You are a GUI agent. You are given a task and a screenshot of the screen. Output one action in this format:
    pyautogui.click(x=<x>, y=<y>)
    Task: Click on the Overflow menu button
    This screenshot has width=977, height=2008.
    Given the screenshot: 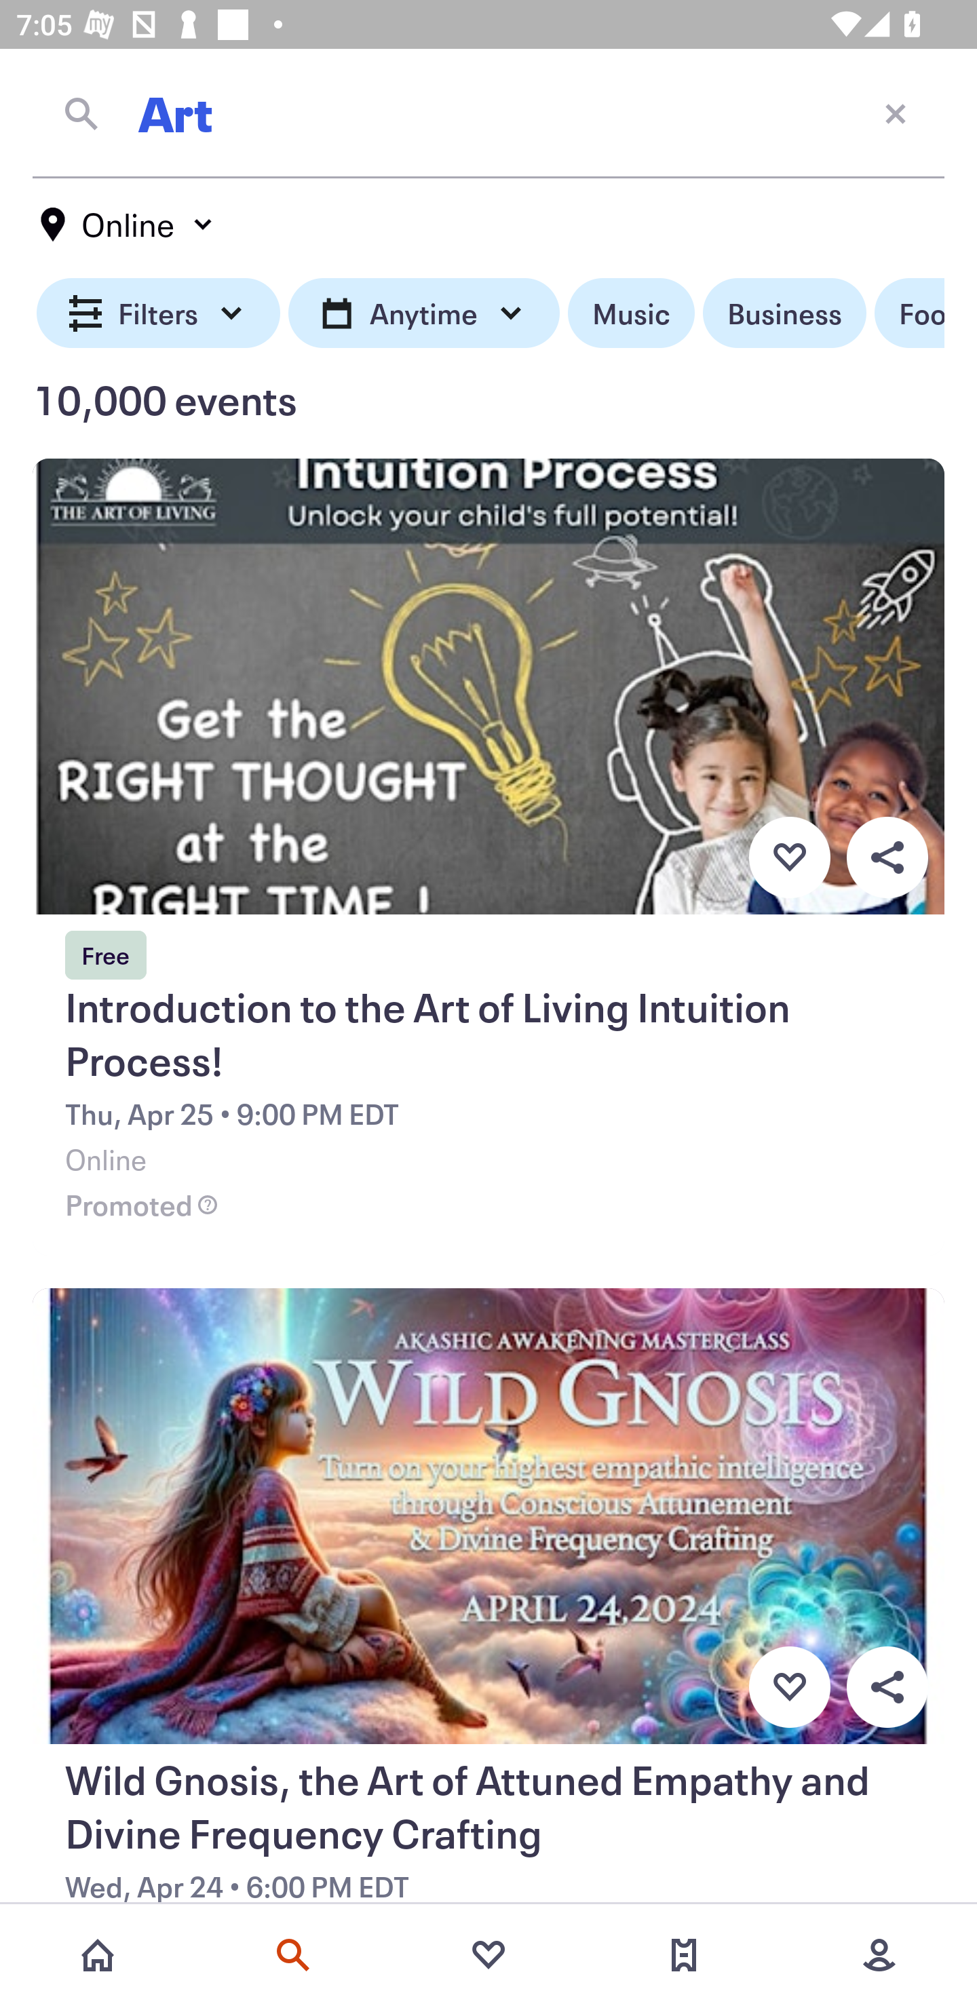 What is the action you would take?
    pyautogui.click(x=887, y=857)
    